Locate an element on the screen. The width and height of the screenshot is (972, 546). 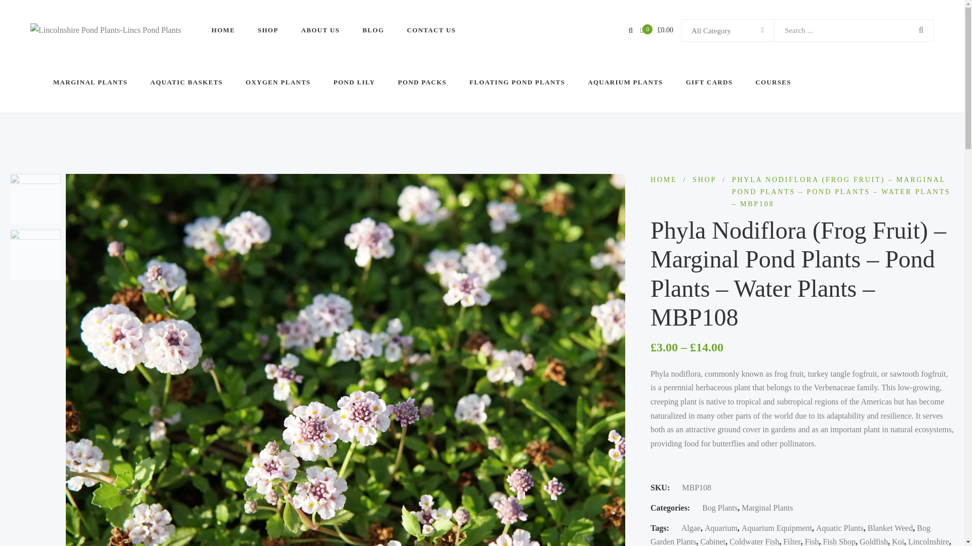
SHOP is located at coordinates (267, 30).